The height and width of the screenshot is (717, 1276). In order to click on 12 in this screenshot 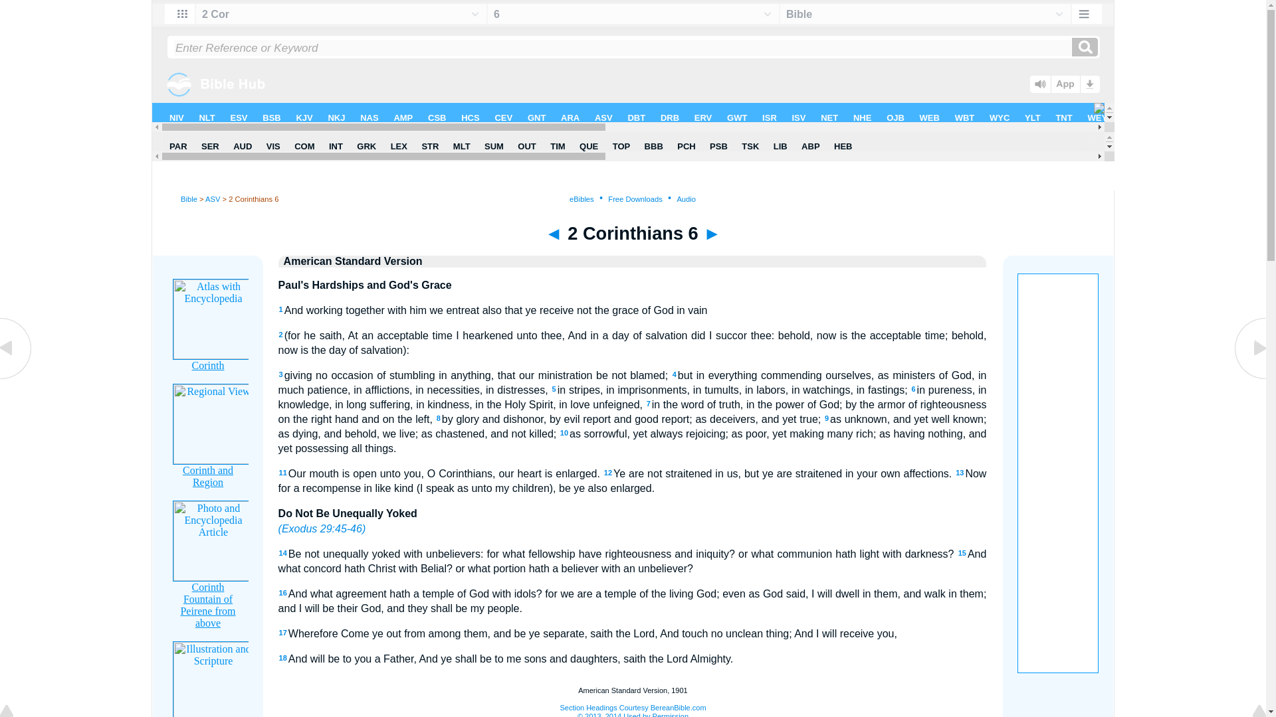, I will do `click(607, 473)`.